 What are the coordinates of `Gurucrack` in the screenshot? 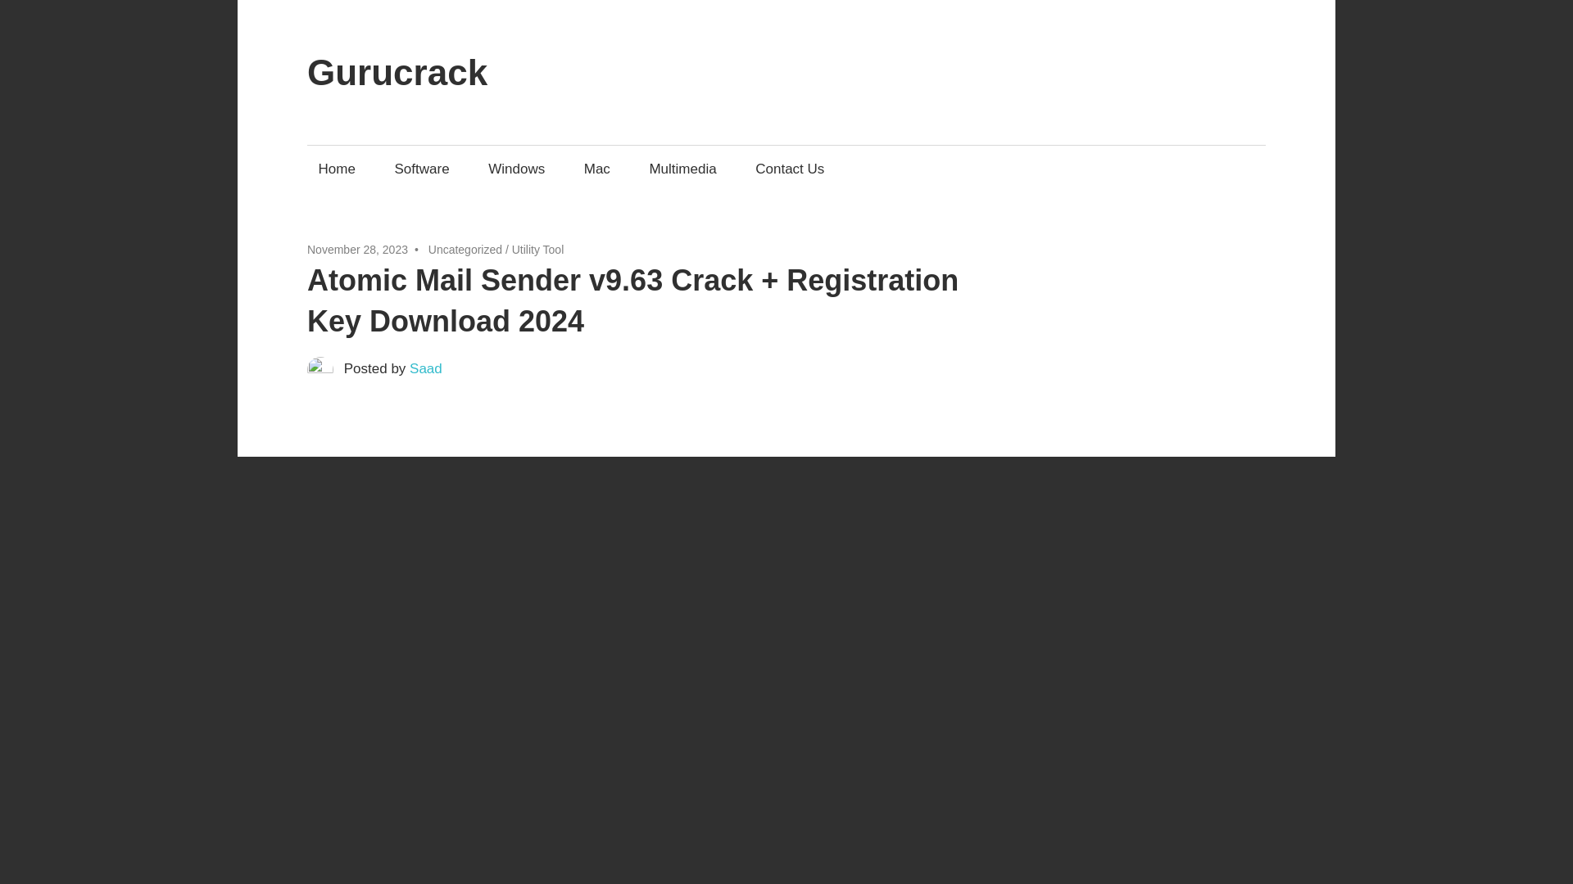 It's located at (397, 72).